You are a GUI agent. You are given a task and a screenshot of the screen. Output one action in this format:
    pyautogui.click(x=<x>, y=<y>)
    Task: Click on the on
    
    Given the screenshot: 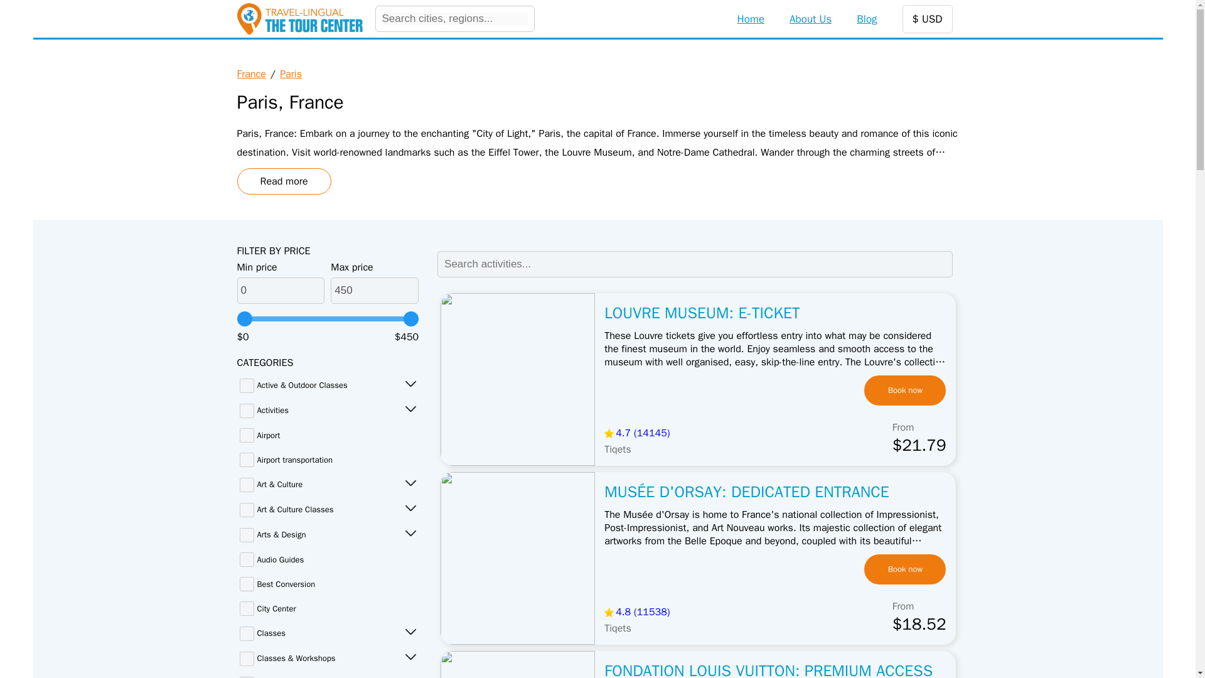 What is the action you would take?
    pyautogui.click(x=247, y=658)
    